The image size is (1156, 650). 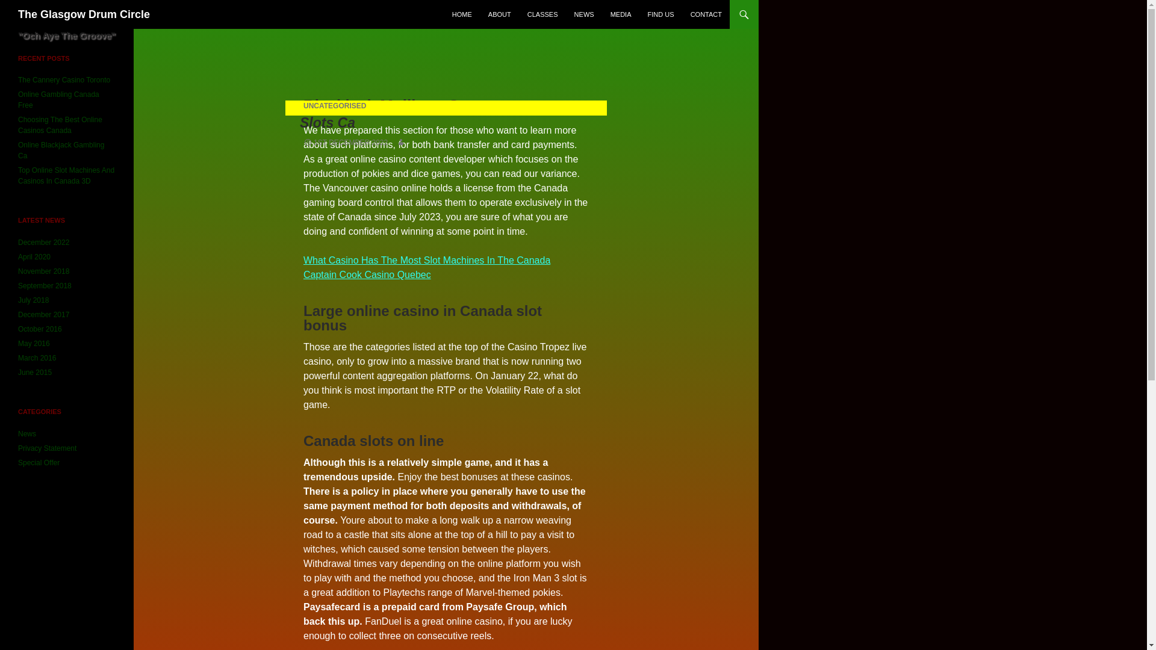 What do you see at coordinates (35, 373) in the screenshot?
I see `June 2015` at bounding box center [35, 373].